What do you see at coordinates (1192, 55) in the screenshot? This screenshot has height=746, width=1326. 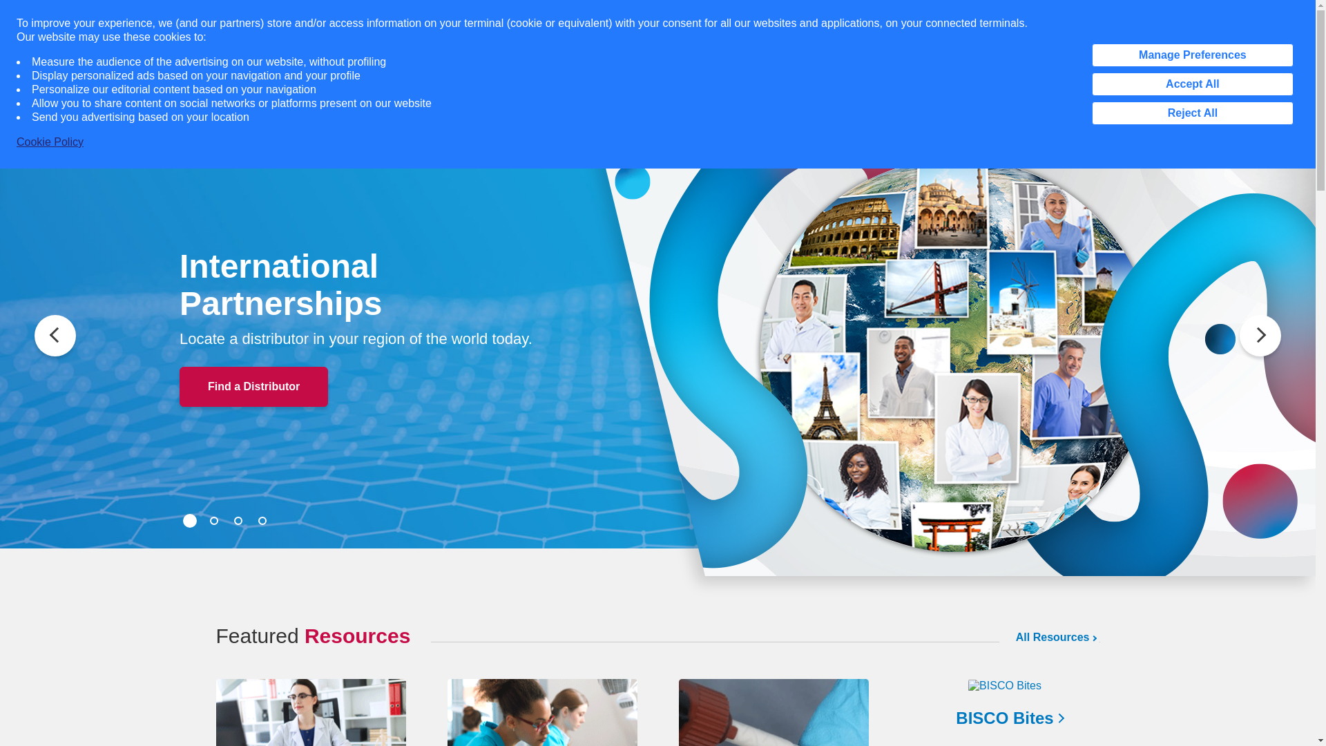 I see `Manage Preferences` at bounding box center [1192, 55].